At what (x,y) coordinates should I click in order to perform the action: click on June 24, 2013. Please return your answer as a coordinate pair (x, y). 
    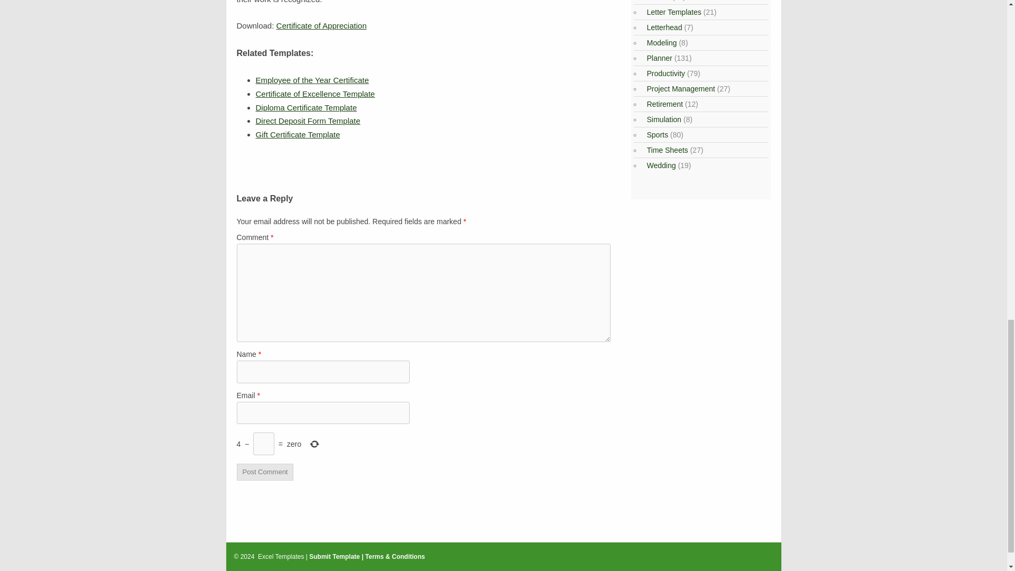
    Looking at the image, I should click on (315, 93).